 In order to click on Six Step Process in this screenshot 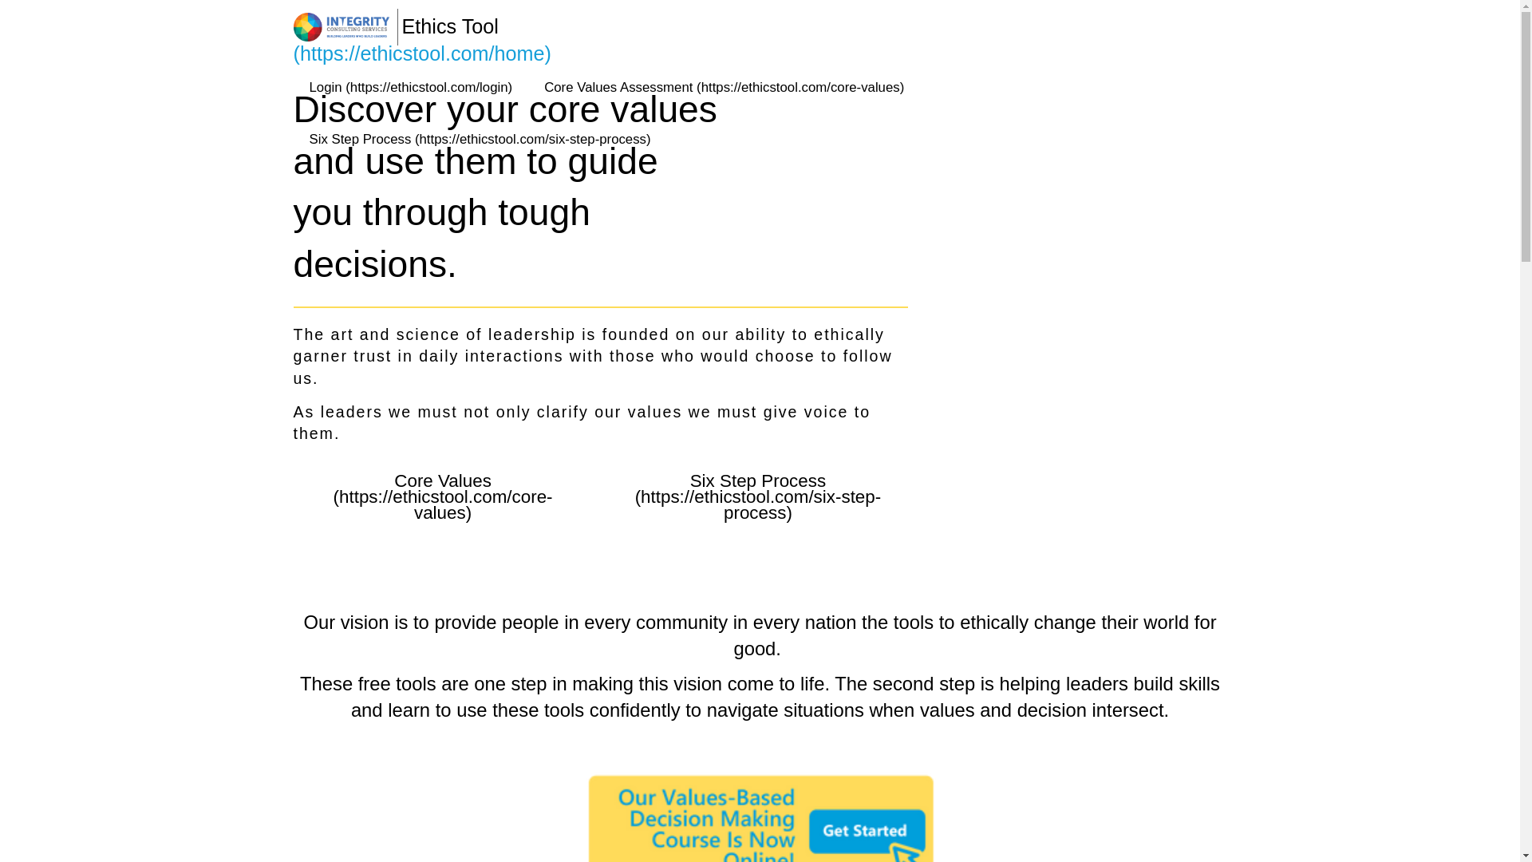, I will do `click(757, 496)`.